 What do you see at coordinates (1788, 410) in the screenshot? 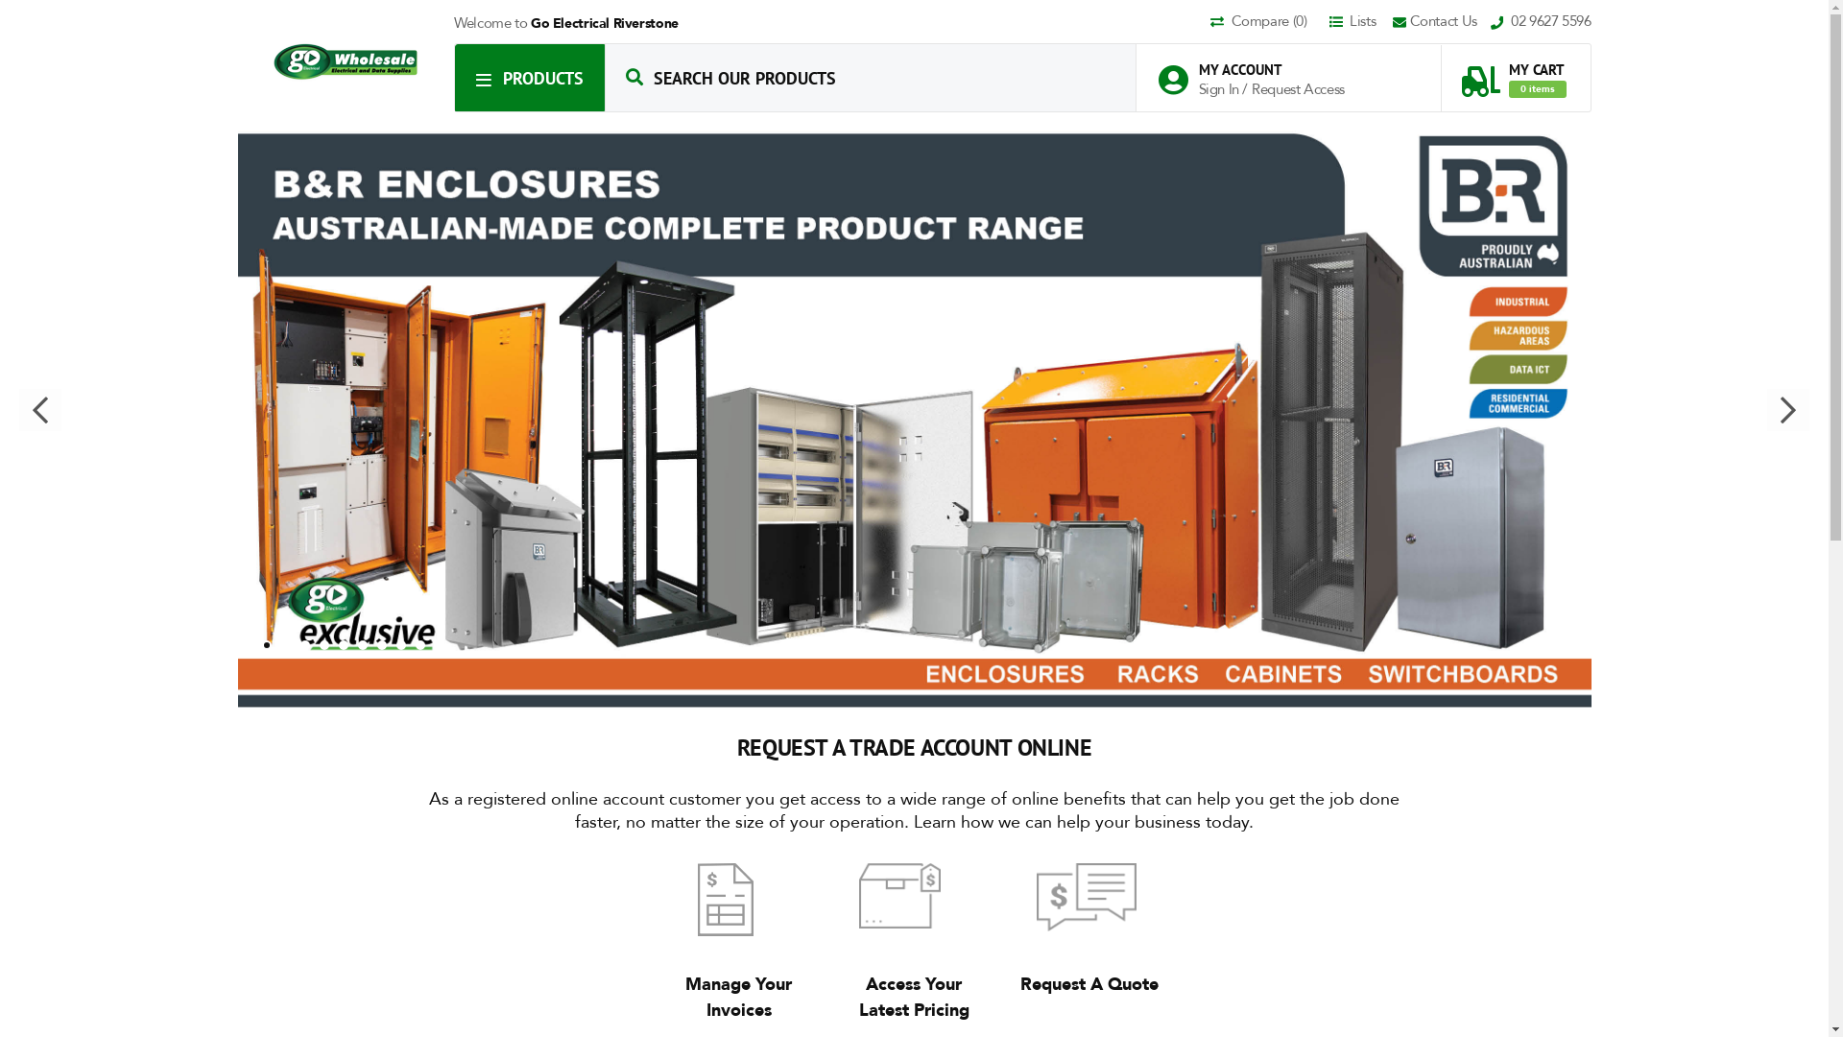
I see `Next` at bounding box center [1788, 410].